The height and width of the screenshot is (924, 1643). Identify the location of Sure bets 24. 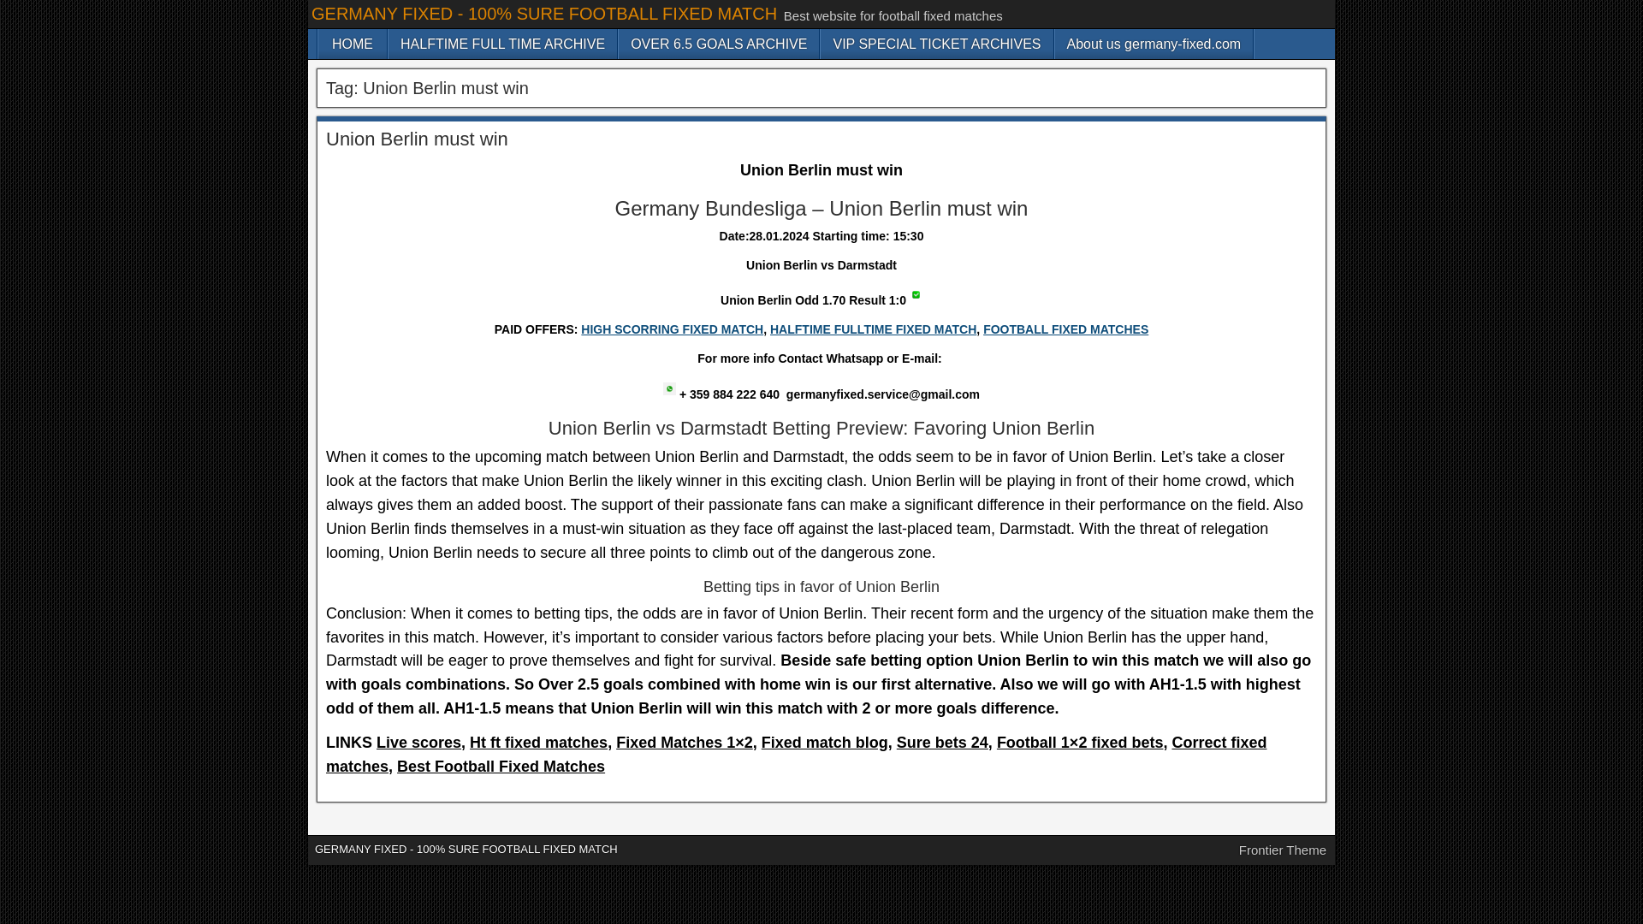
(943, 743).